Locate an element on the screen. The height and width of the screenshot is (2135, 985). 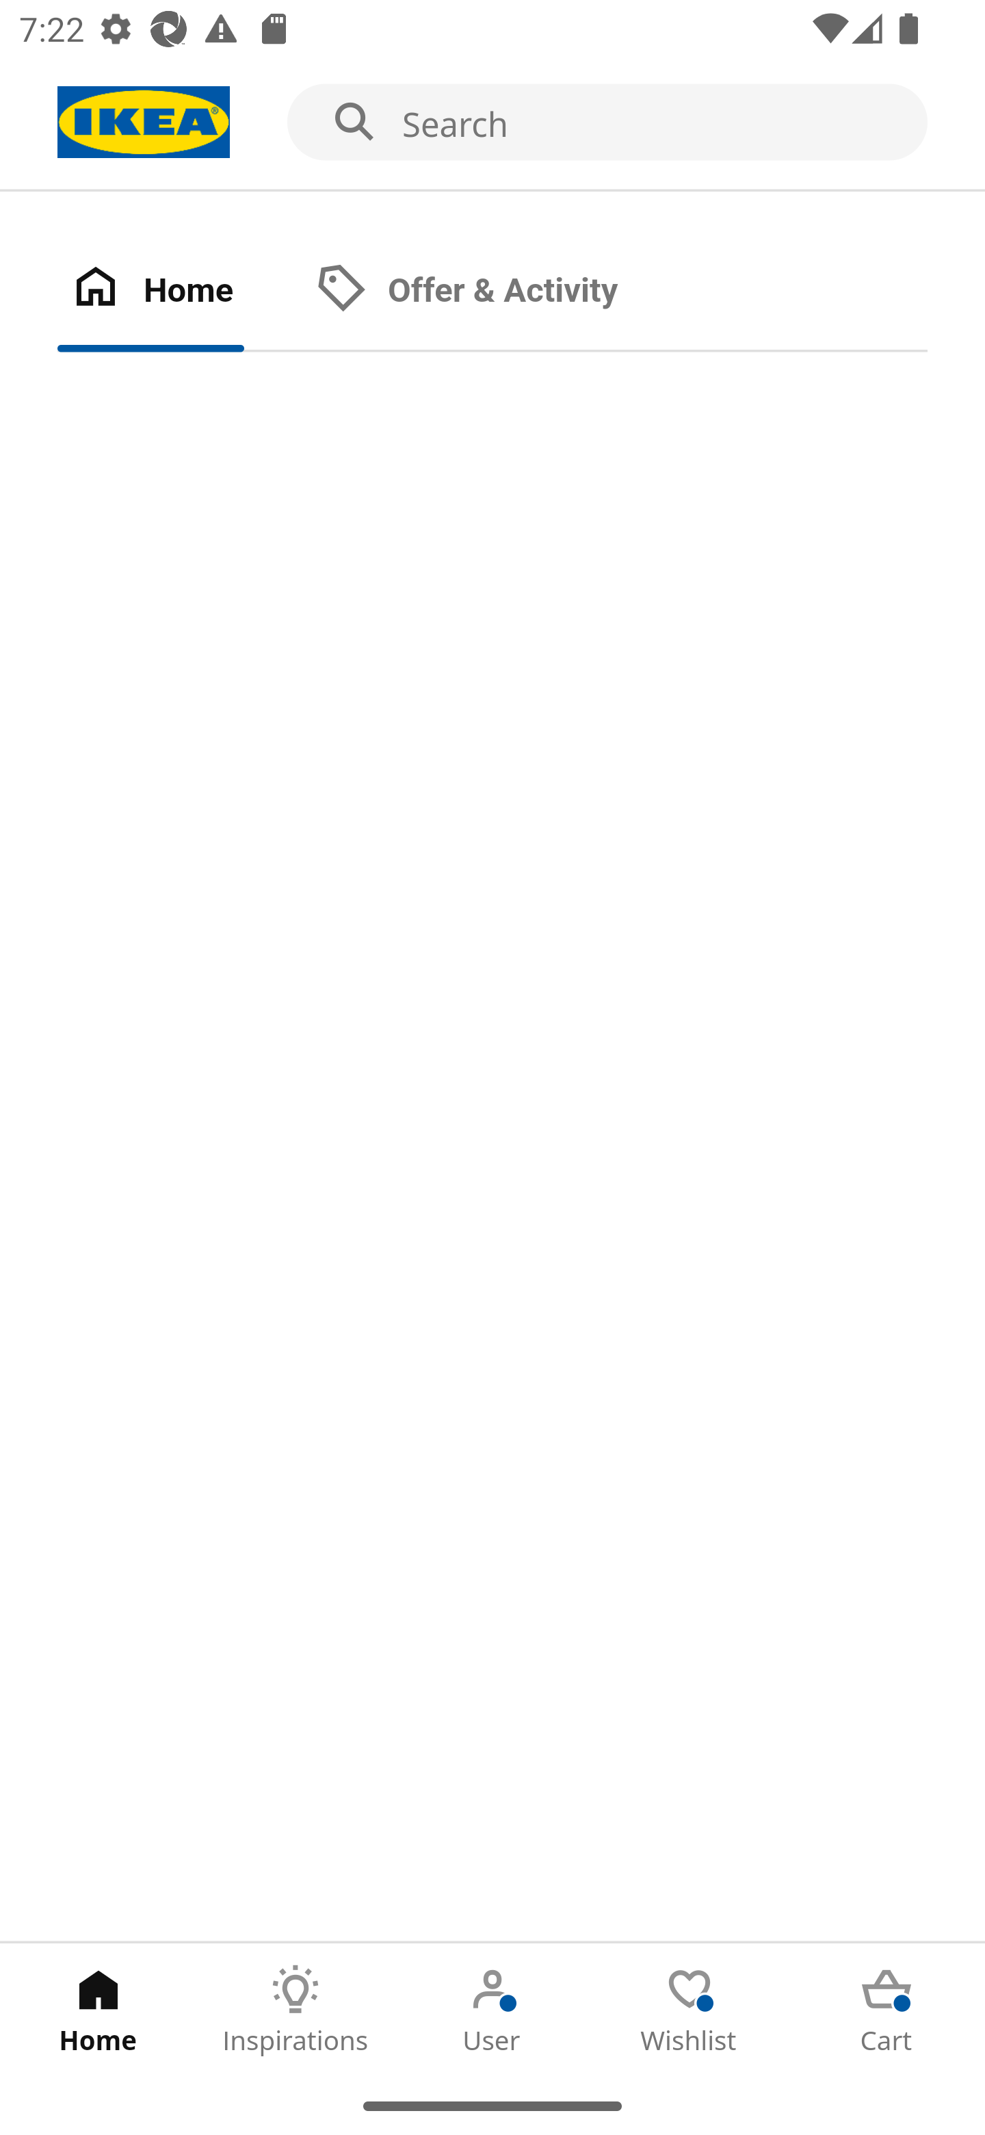
Home
Tab 1 of 2 is located at coordinates (179, 291).